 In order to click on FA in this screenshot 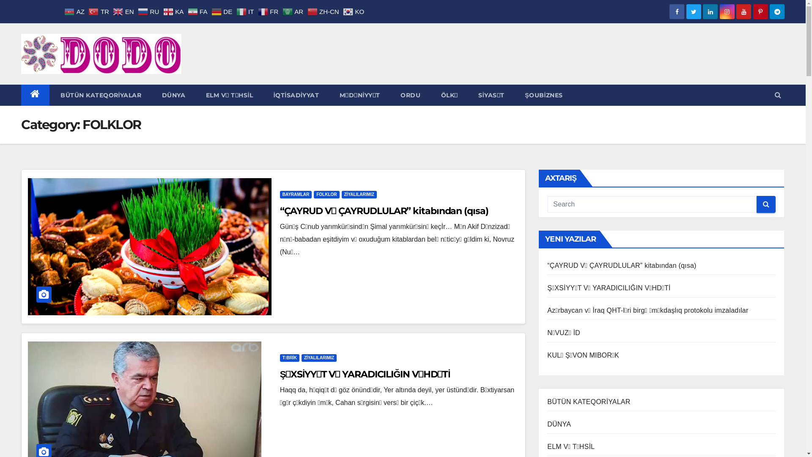, I will do `click(199, 11)`.